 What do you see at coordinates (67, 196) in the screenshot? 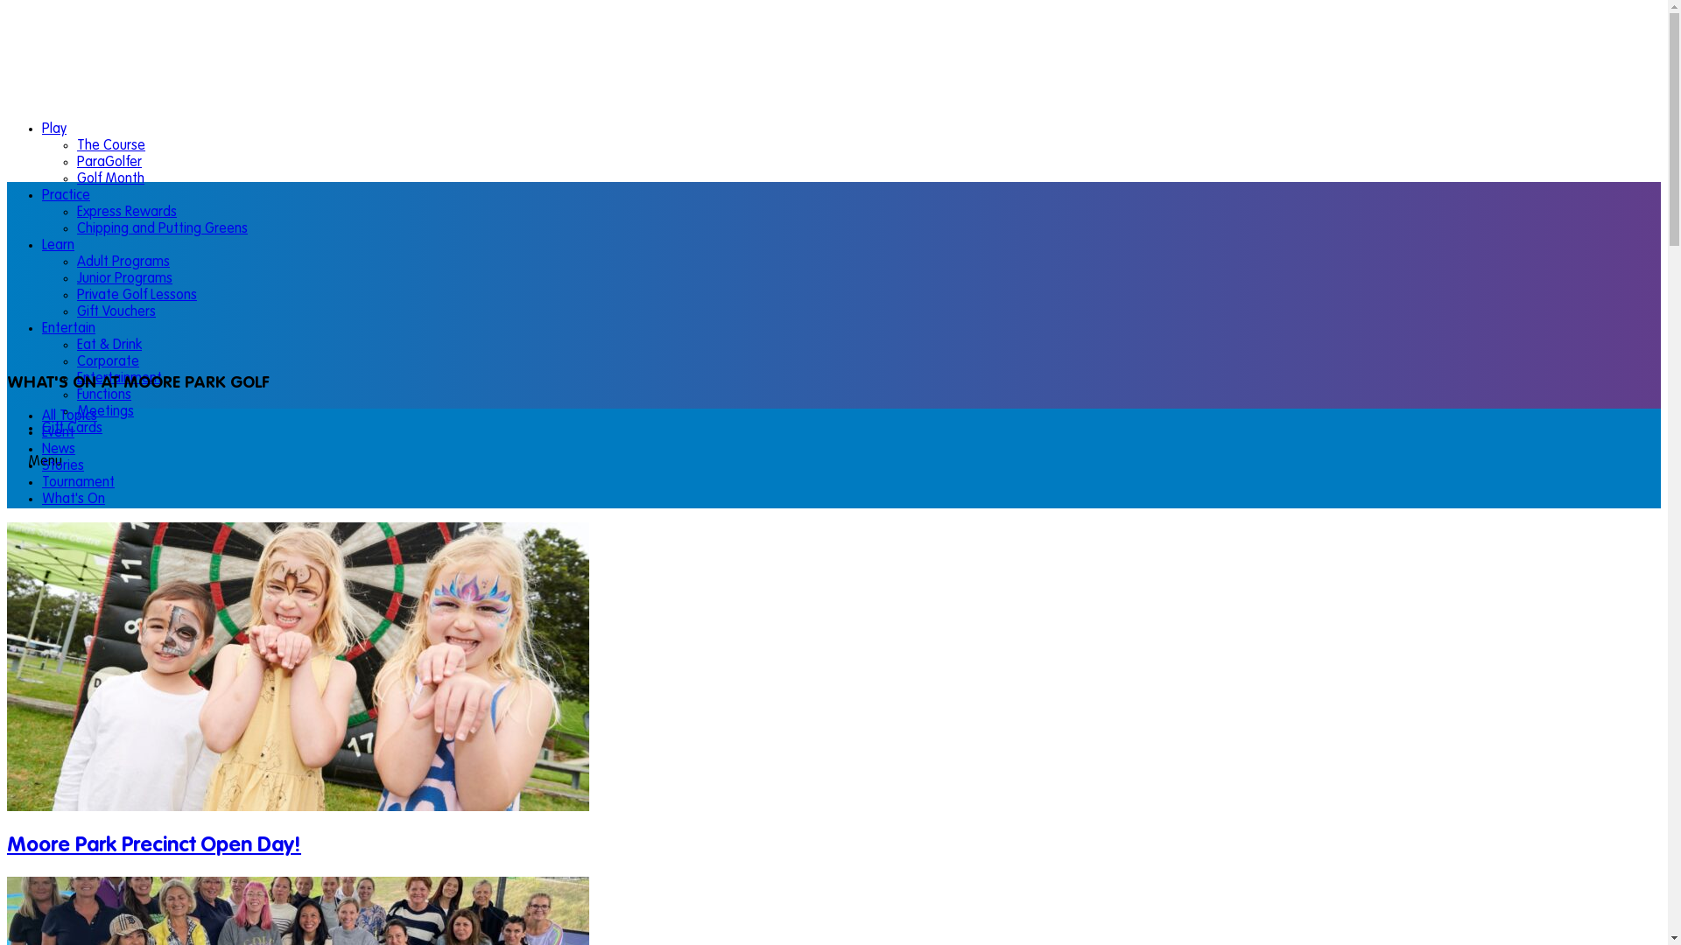
I see `Practice` at bounding box center [67, 196].